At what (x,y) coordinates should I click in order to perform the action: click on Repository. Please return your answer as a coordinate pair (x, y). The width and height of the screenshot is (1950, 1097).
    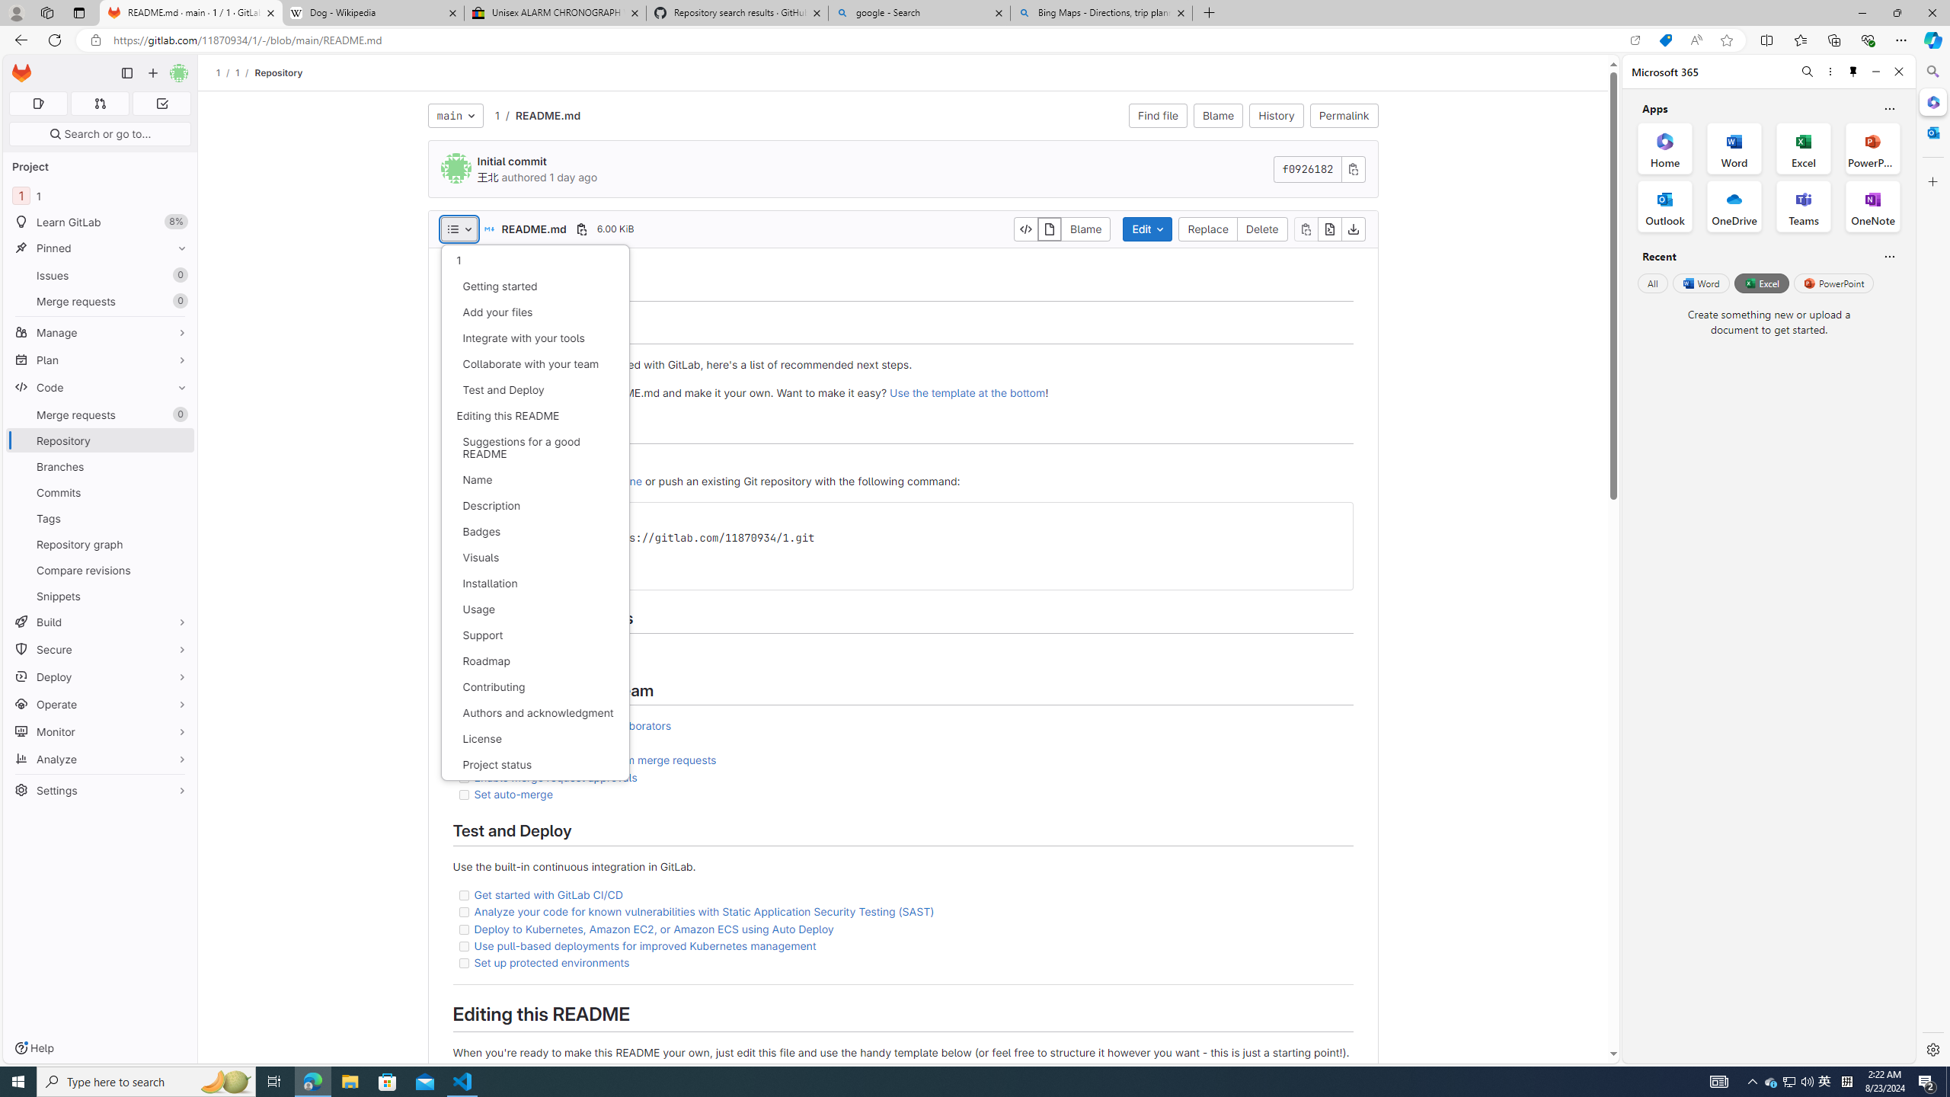
    Looking at the image, I should click on (277, 72).